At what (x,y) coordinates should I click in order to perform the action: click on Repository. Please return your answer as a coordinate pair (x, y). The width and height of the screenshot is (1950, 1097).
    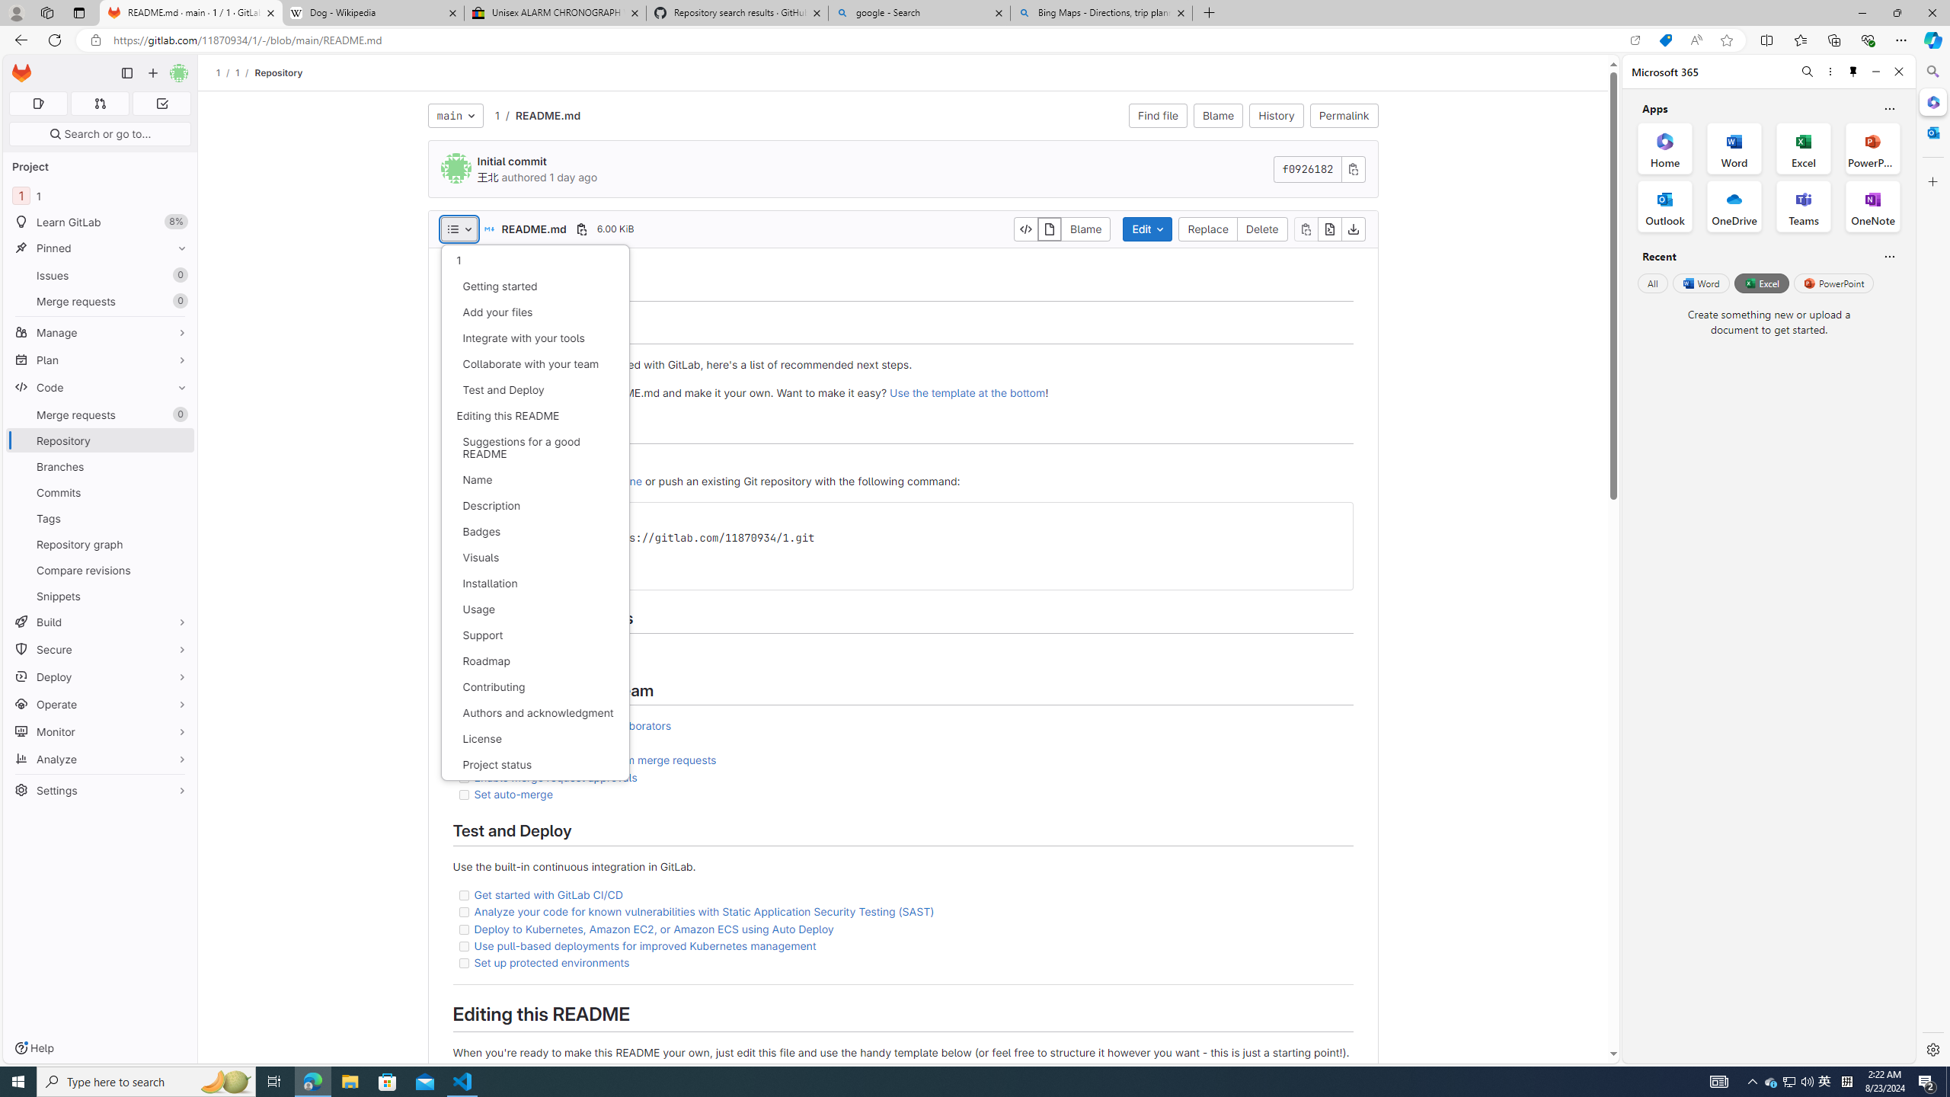
    Looking at the image, I should click on (277, 72).